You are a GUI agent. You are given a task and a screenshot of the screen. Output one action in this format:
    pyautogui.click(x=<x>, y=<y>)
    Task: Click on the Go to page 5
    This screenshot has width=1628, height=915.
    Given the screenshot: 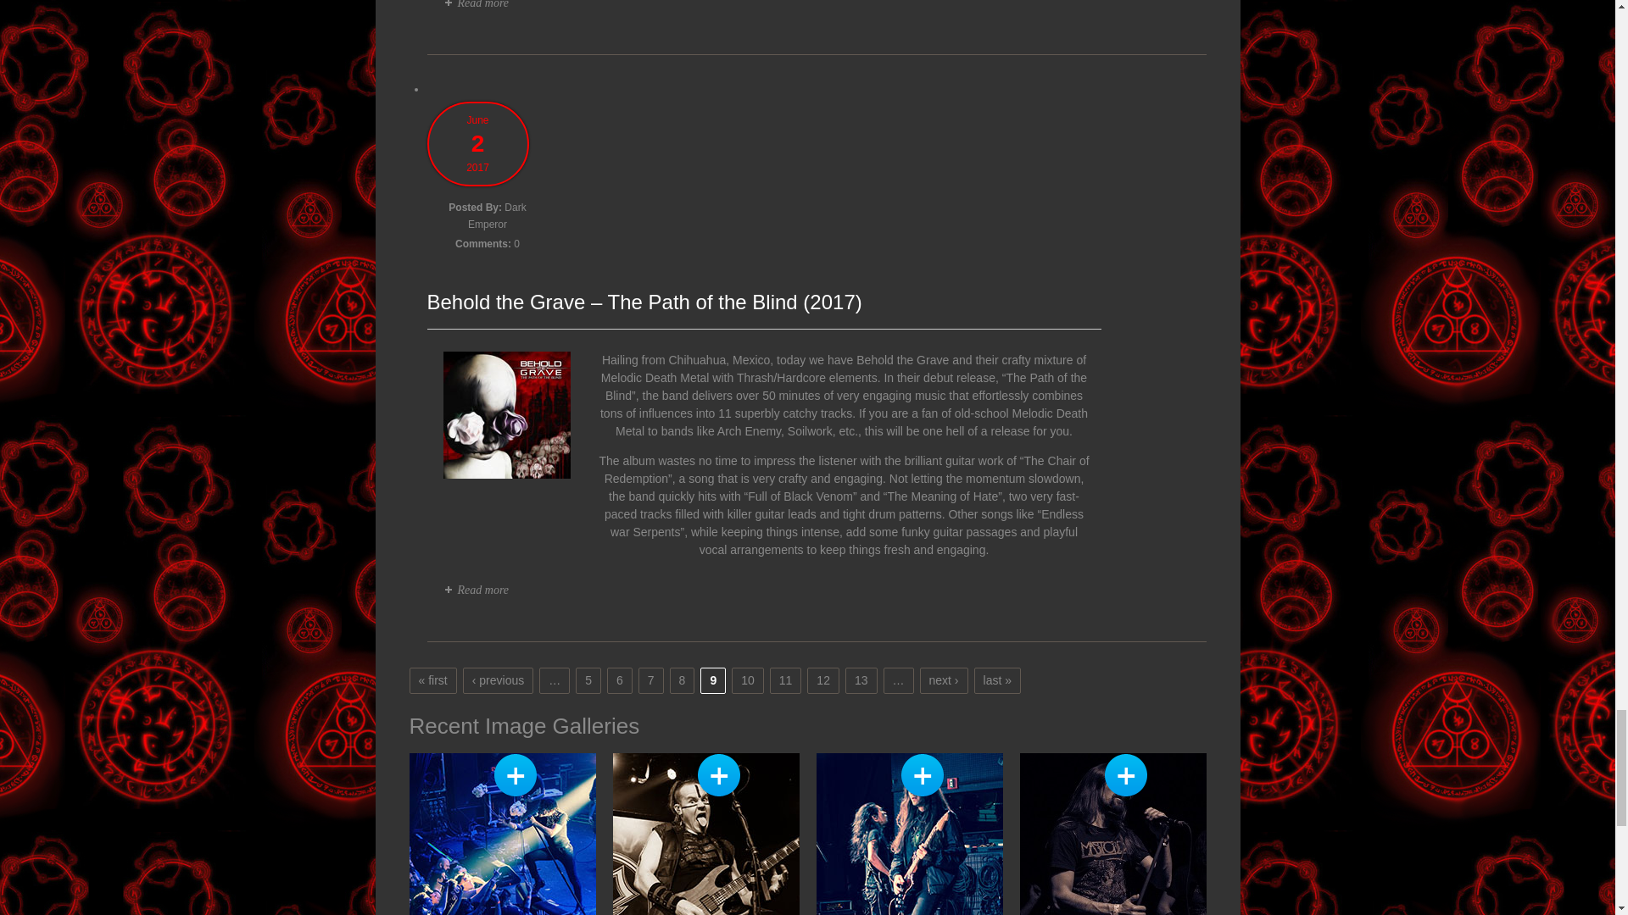 What is the action you would take?
    pyautogui.click(x=588, y=679)
    